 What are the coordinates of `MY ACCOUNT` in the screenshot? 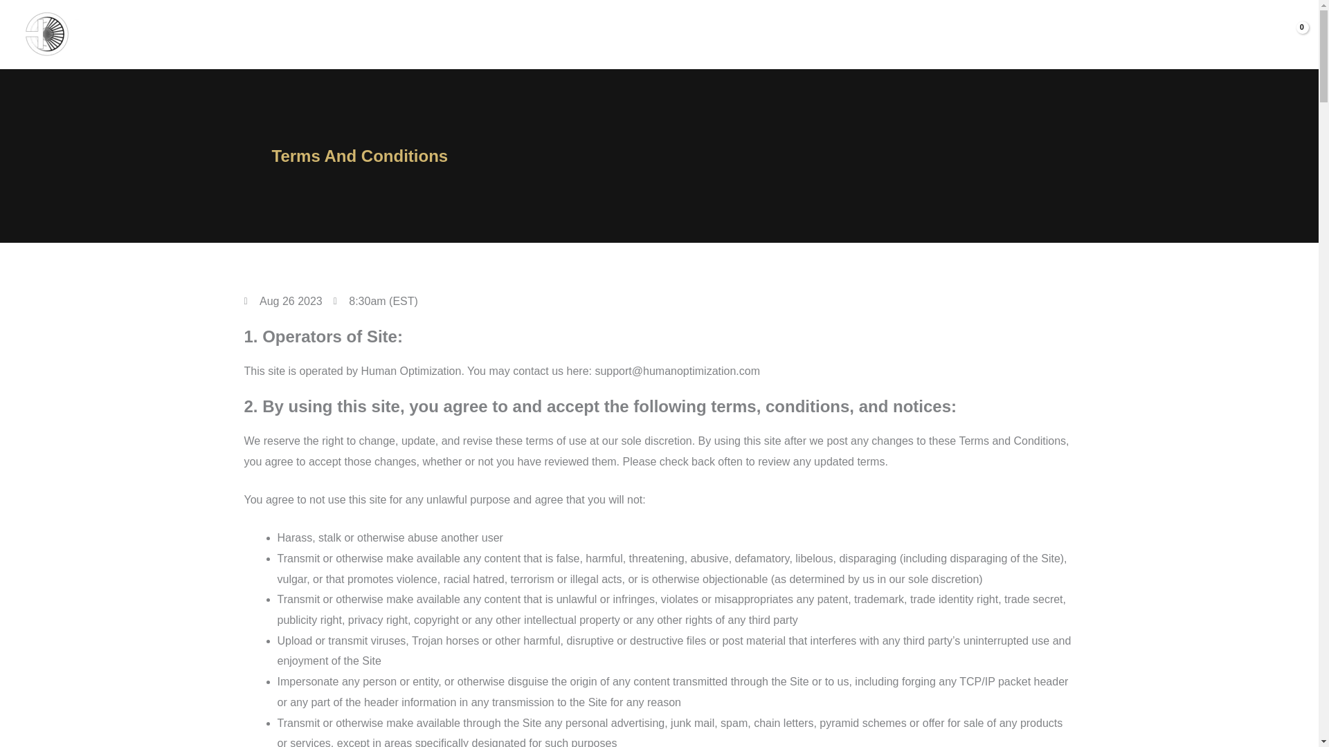 It's located at (1181, 36).